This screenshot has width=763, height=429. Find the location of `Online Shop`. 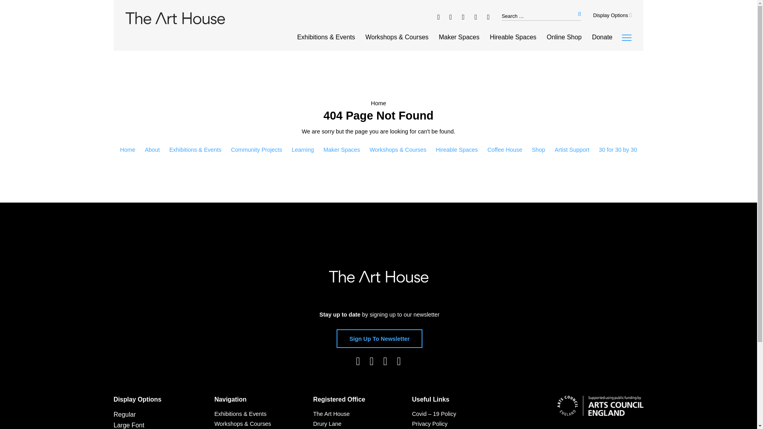

Online Shop is located at coordinates (564, 37).